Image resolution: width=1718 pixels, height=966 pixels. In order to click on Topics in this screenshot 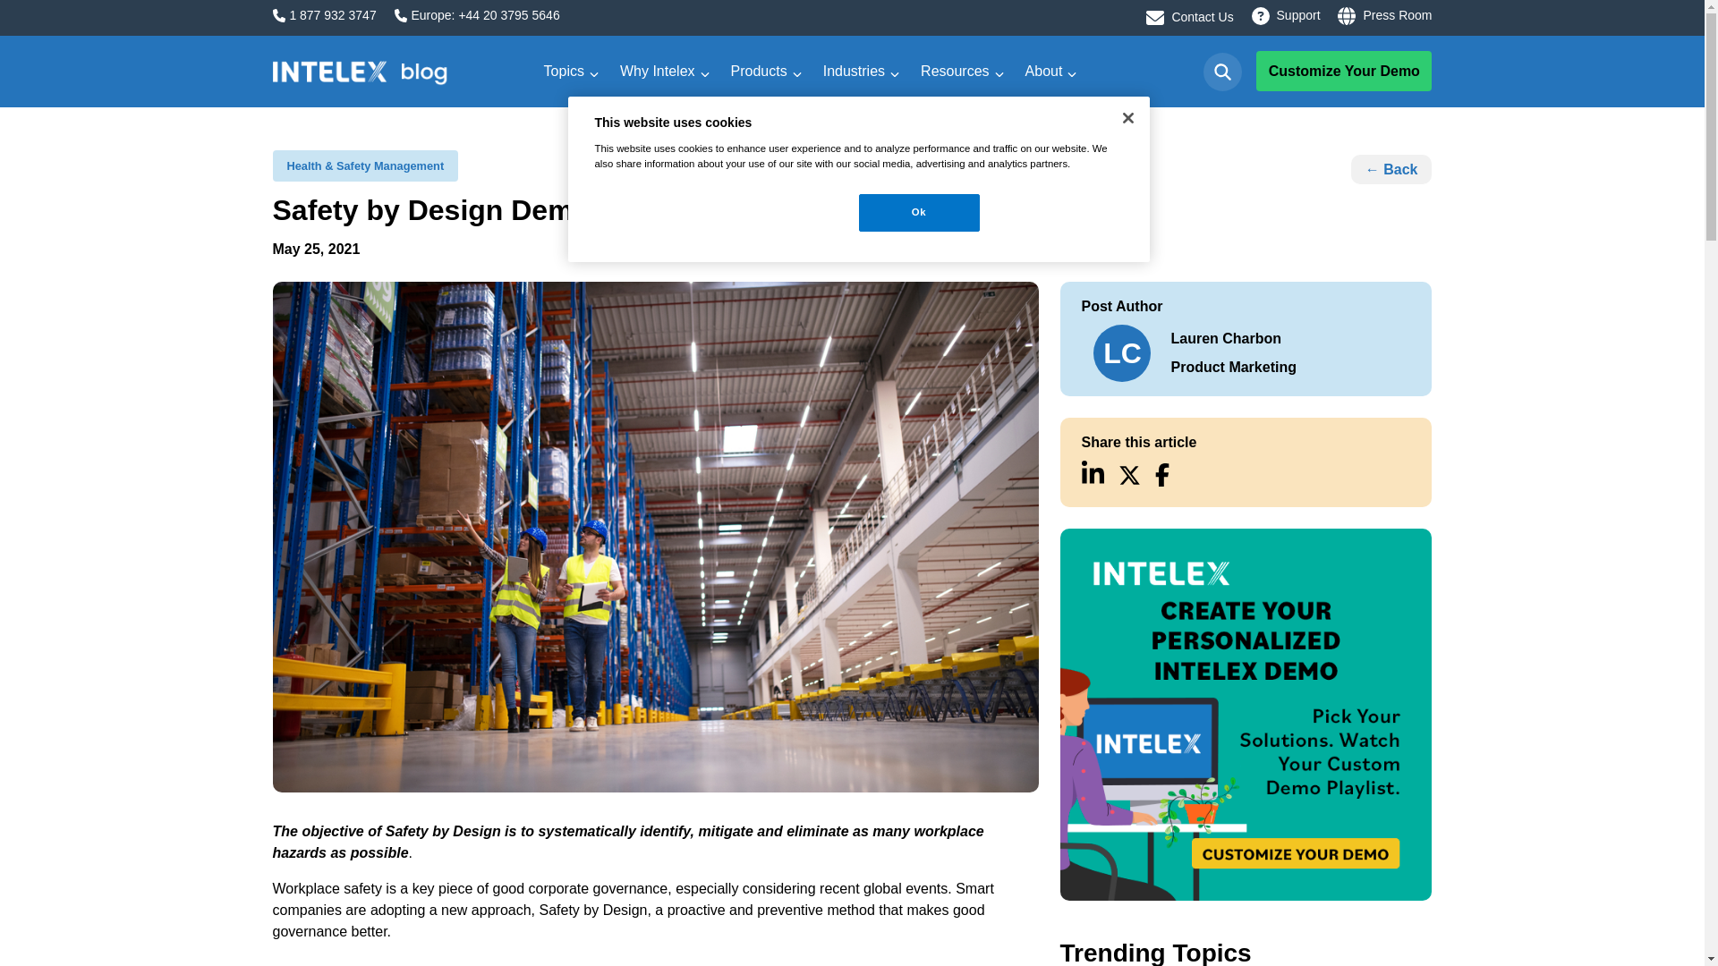, I will do `click(564, 71)`.